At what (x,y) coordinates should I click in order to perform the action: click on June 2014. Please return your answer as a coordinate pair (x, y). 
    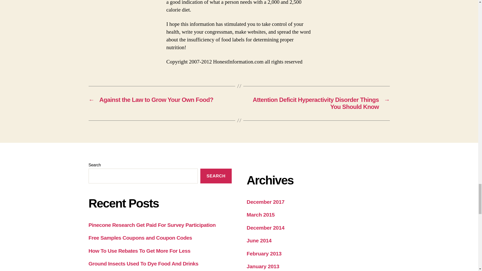
    Looking at the image, I should click on (259, 240).